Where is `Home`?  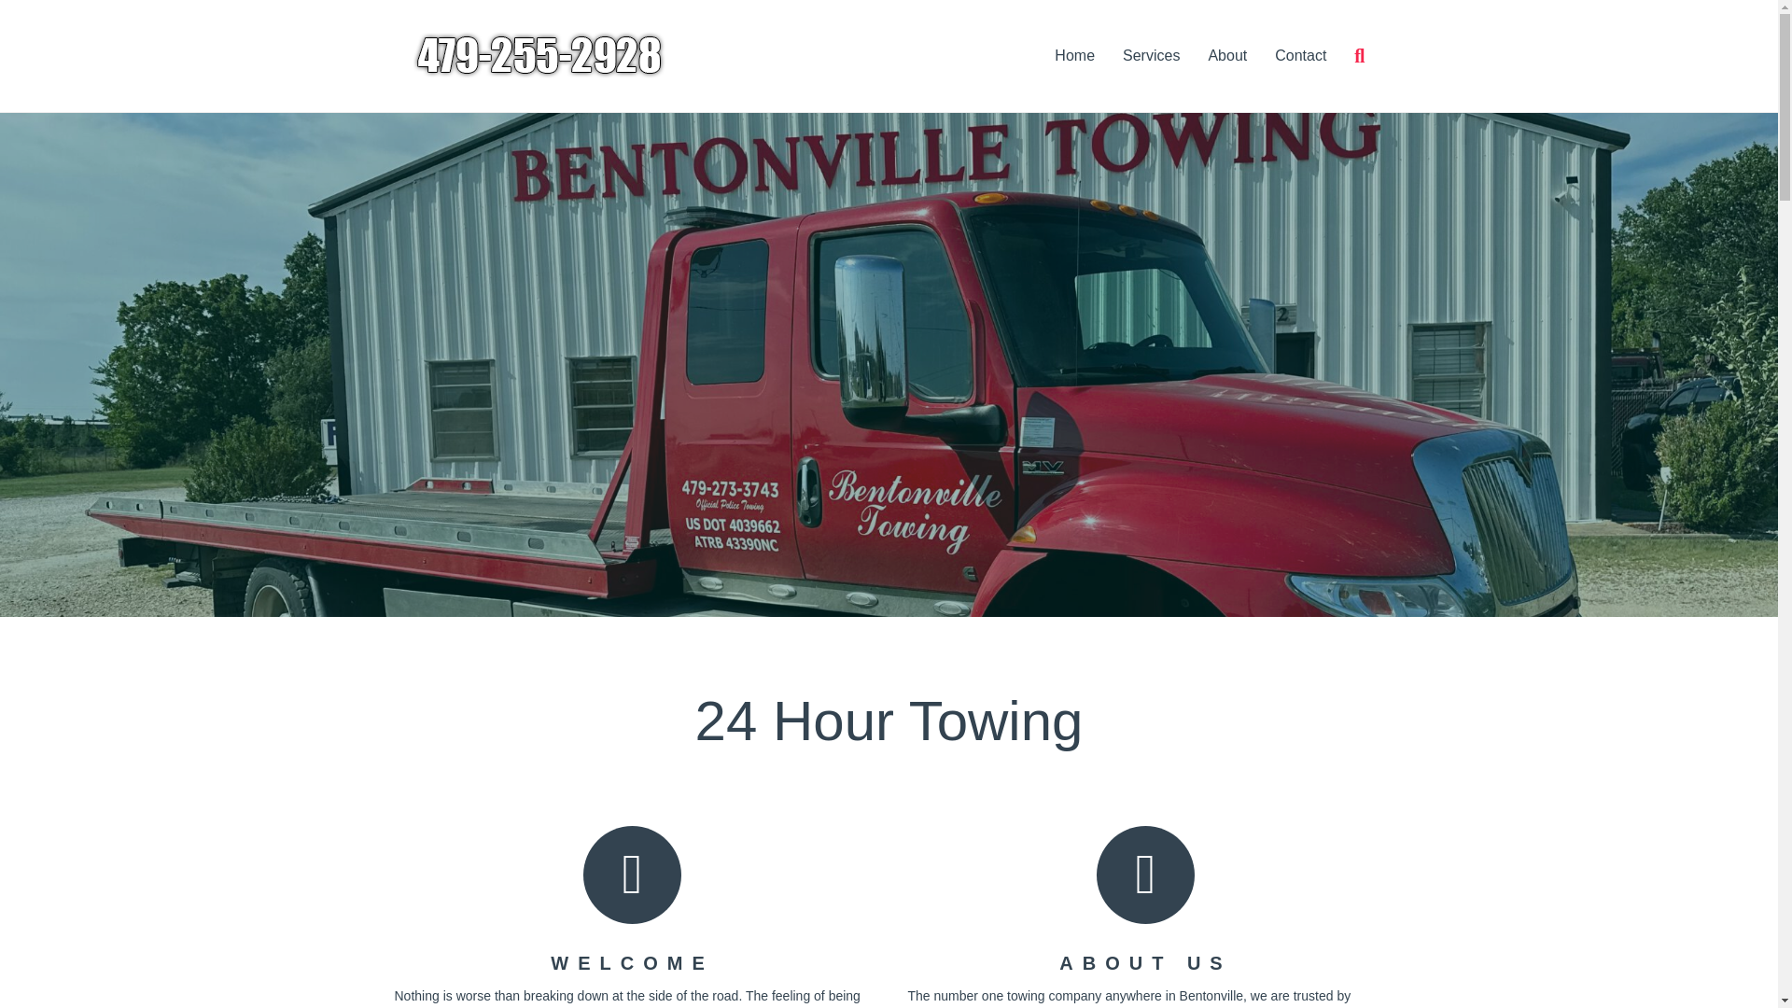 Home is located at coordinates (1075, 56).